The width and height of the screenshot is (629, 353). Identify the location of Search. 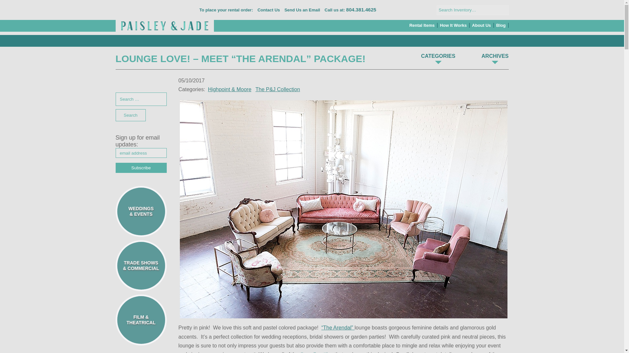
(503, 10).